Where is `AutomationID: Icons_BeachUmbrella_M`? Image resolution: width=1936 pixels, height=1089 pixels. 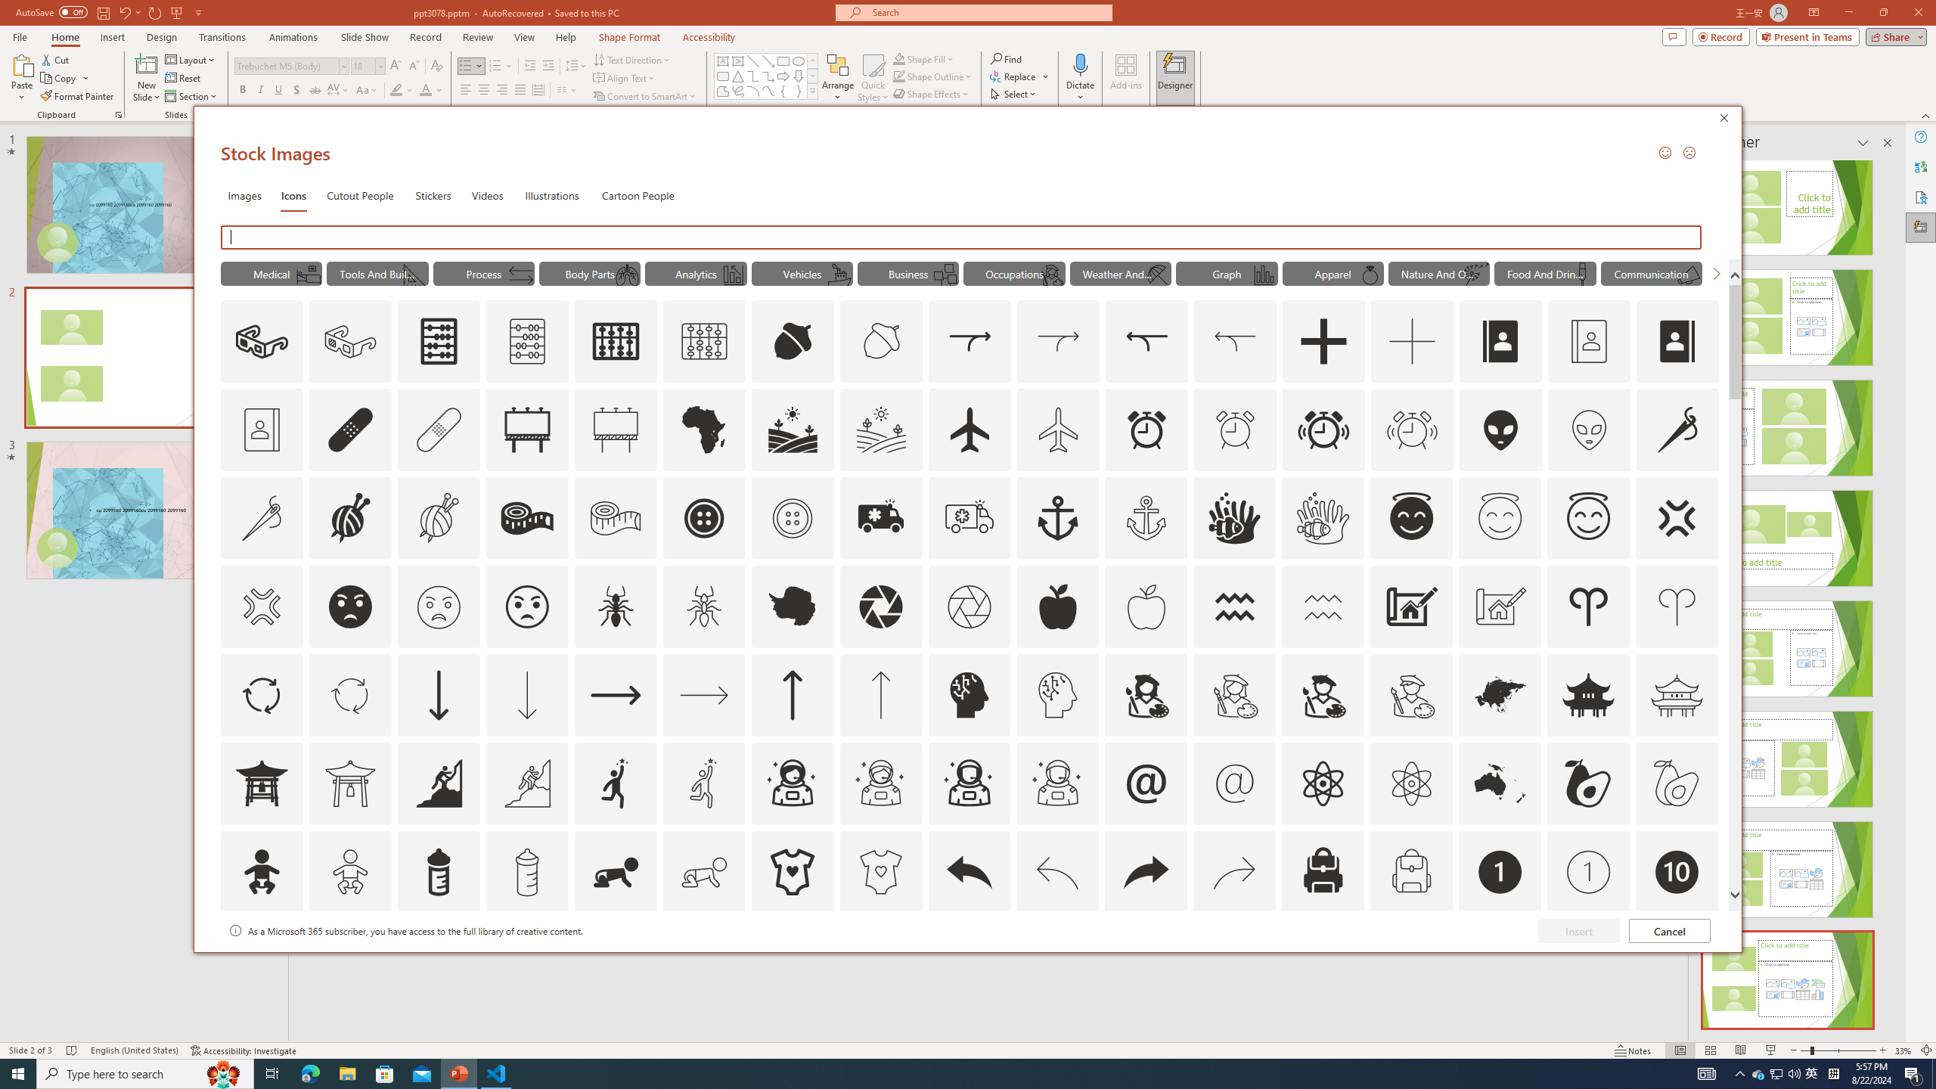 AutomationID: Icons_BeachUmbrella_M is located at coordinates (1157, 275).